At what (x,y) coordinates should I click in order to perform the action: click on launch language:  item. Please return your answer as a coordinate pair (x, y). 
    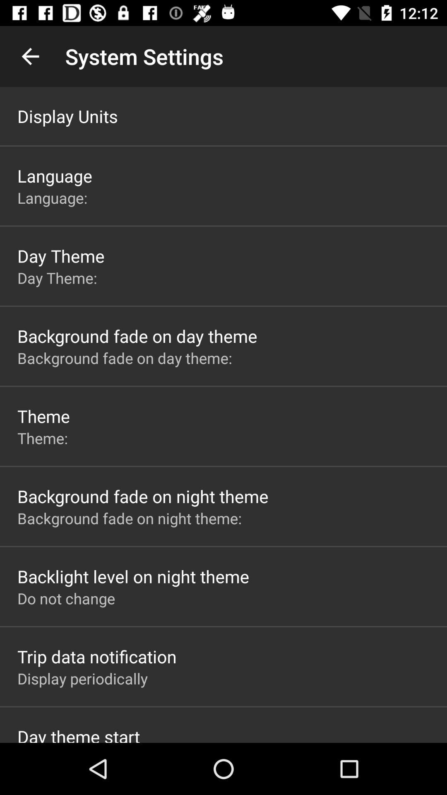
    Looking at the image, I should click on (54, 198).